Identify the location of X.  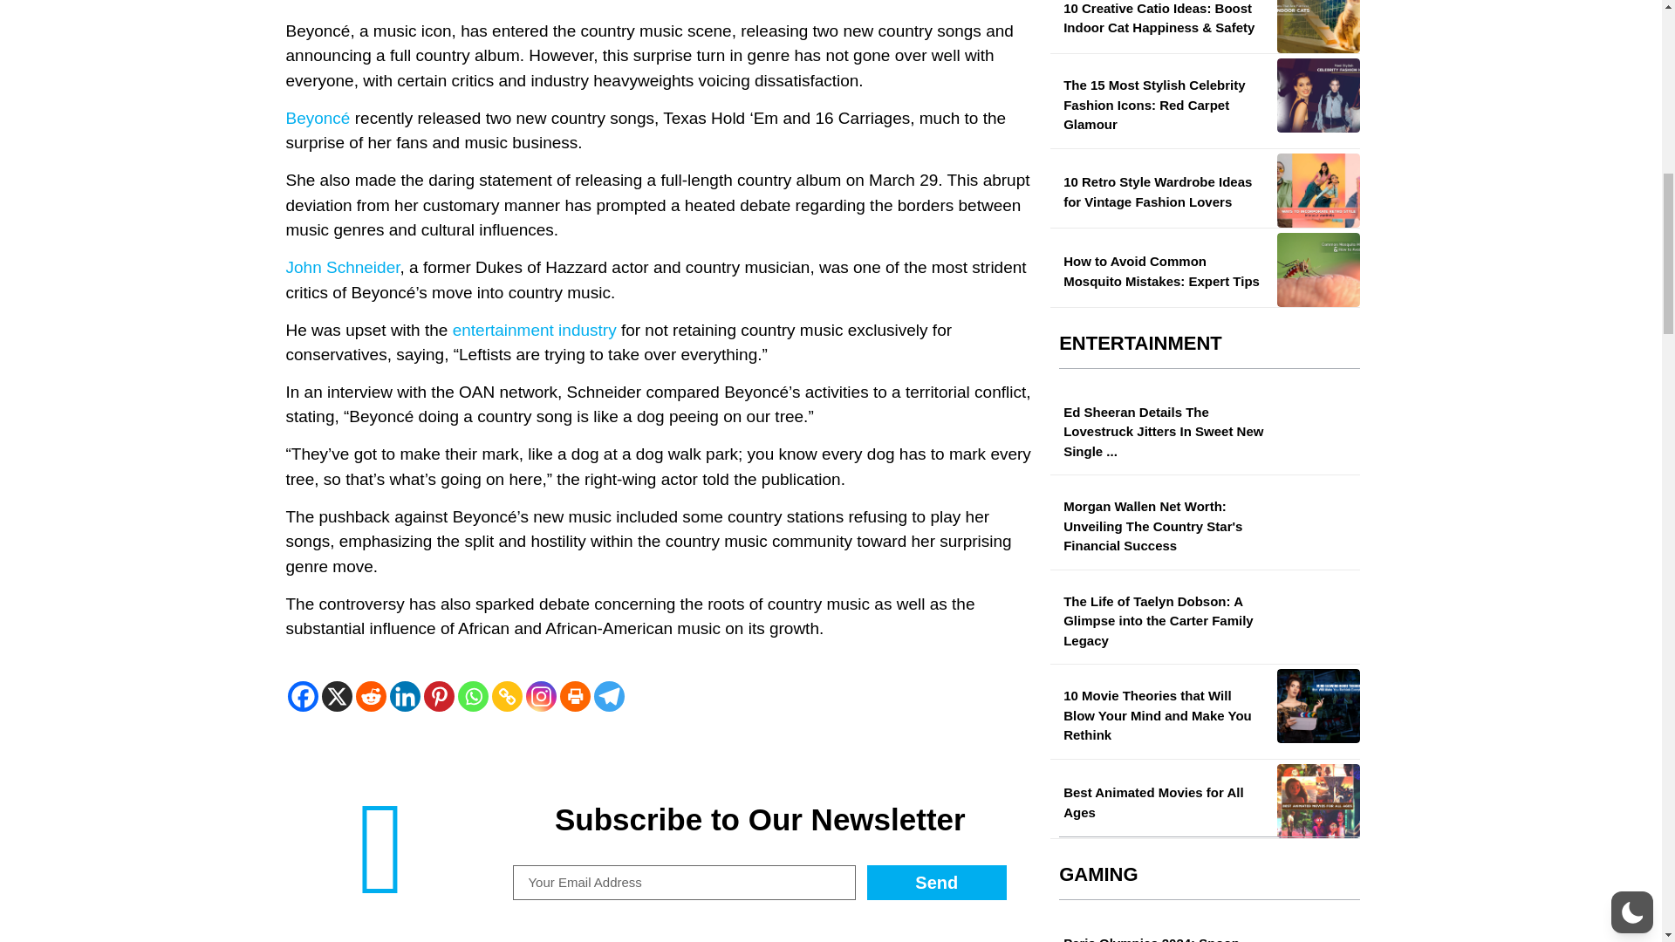
(337, 696).